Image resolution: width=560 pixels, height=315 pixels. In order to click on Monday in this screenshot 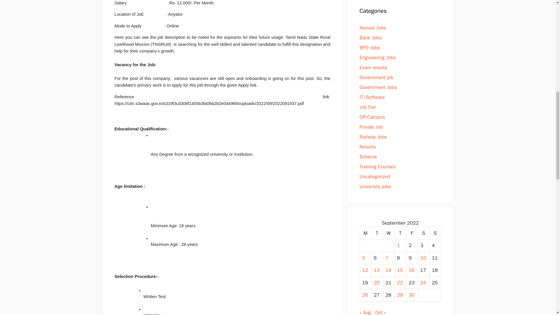, I will do `click(366, 233)`.